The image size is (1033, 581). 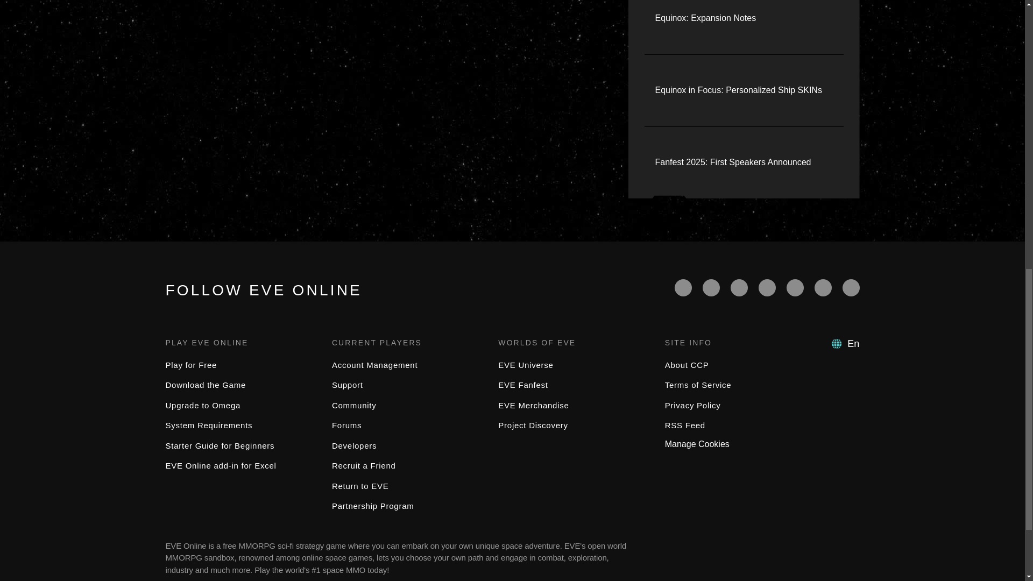 I want to click on Developers, so click(x=354, y=445).